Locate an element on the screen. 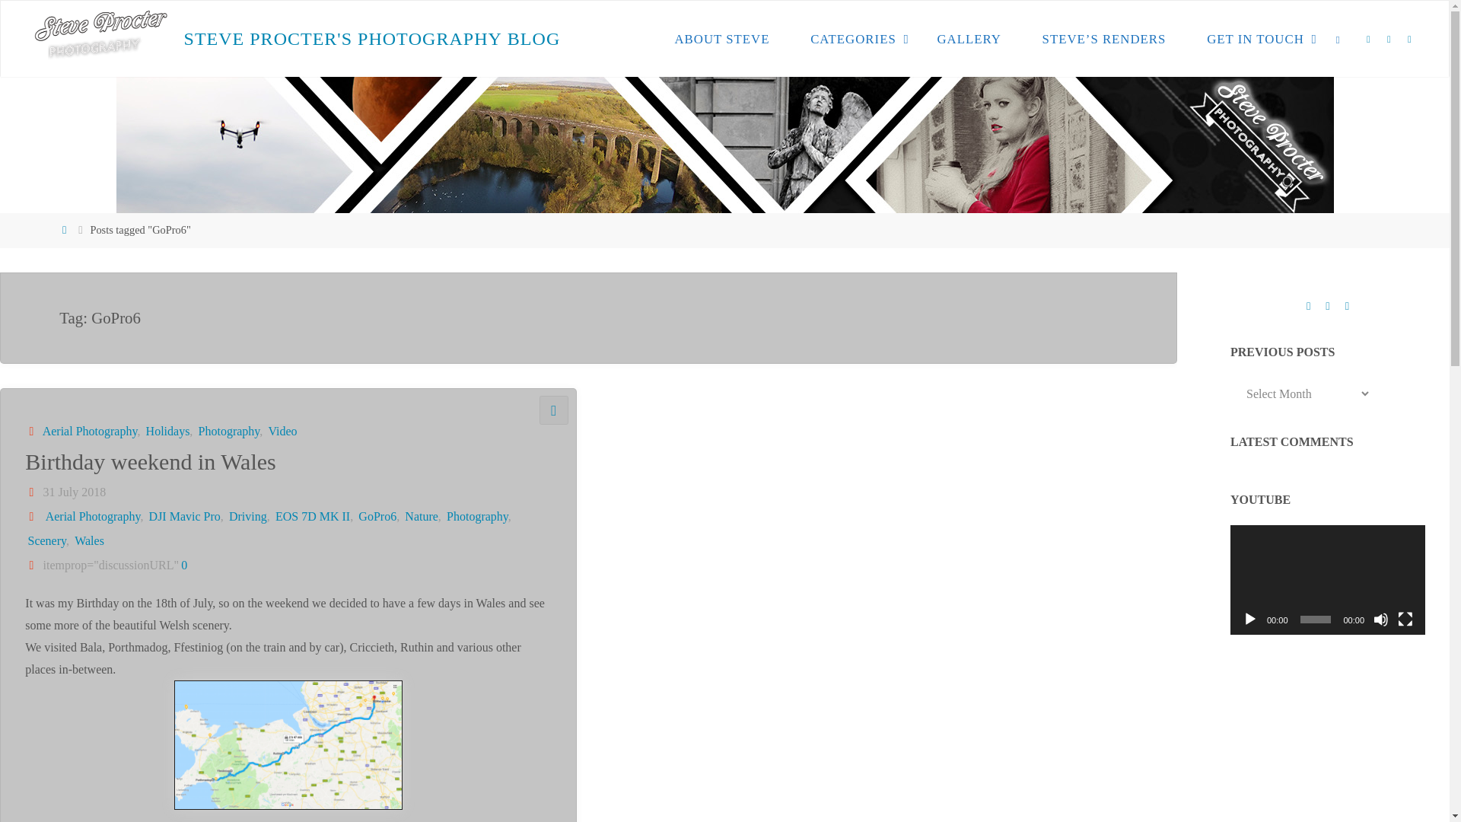 The width and height of the screenshot is (1461, 822). Categories is located at coordinates (32, 431).